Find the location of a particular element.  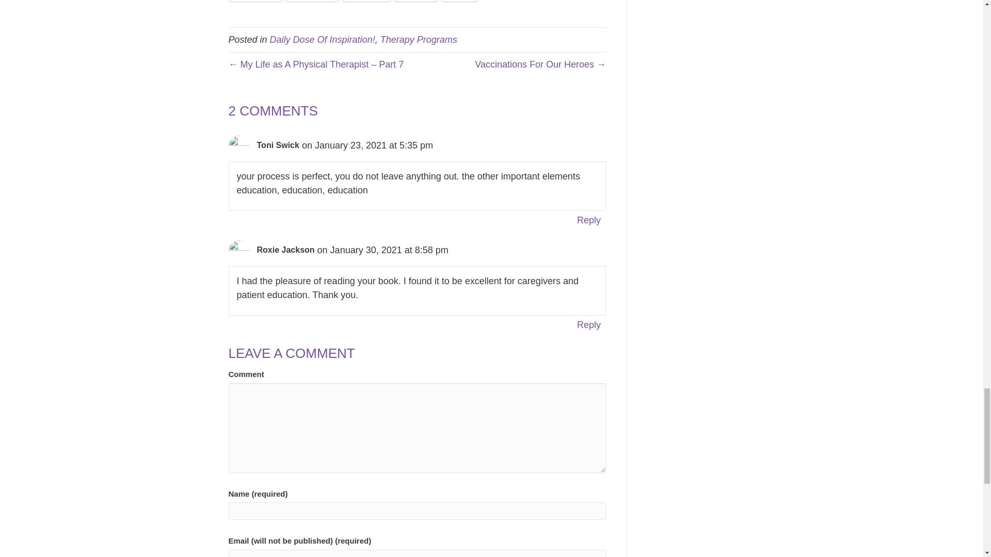

WhatsApp is located at coordinates (254, 1).